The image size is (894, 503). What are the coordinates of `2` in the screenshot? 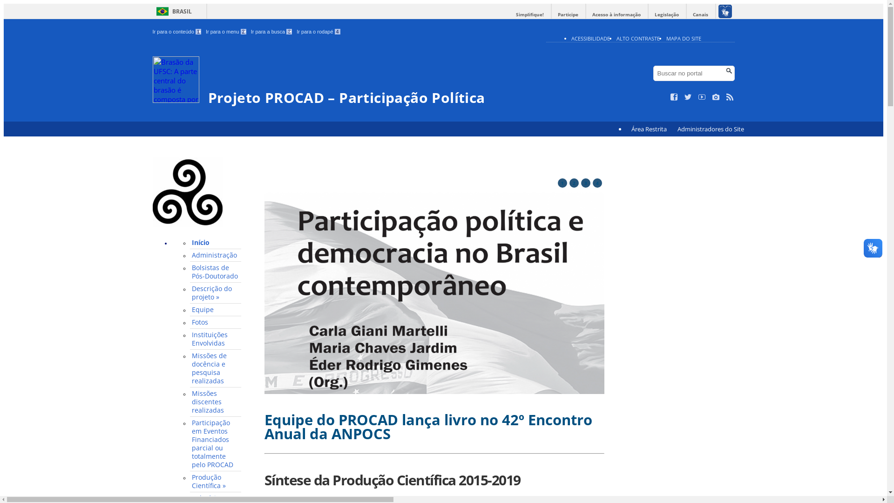 It's located at (574, 183).